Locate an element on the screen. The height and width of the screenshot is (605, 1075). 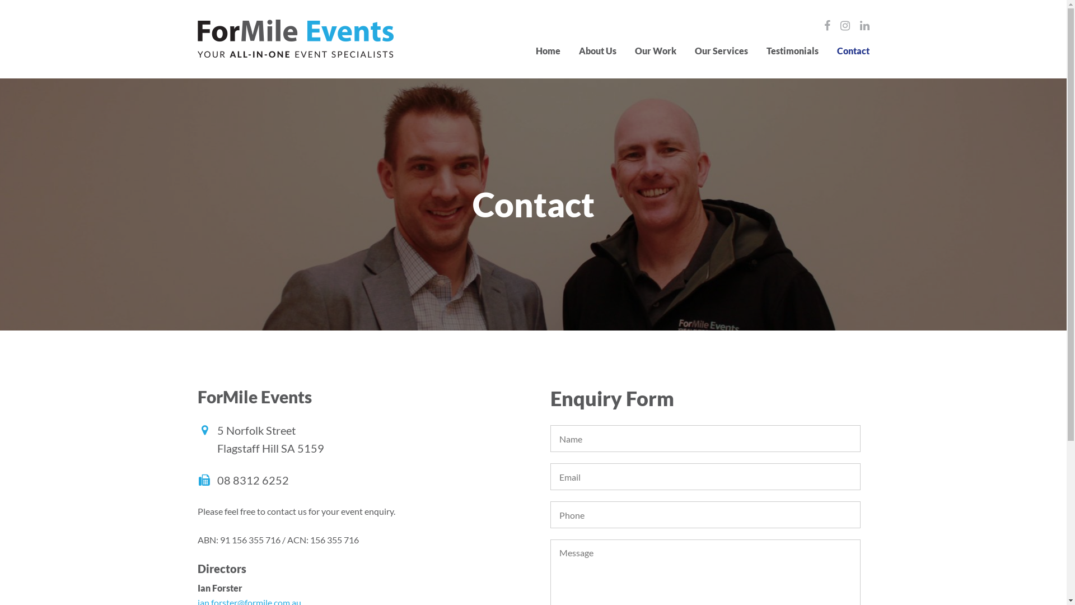
Testimonials is located at coordinates (792, 50).